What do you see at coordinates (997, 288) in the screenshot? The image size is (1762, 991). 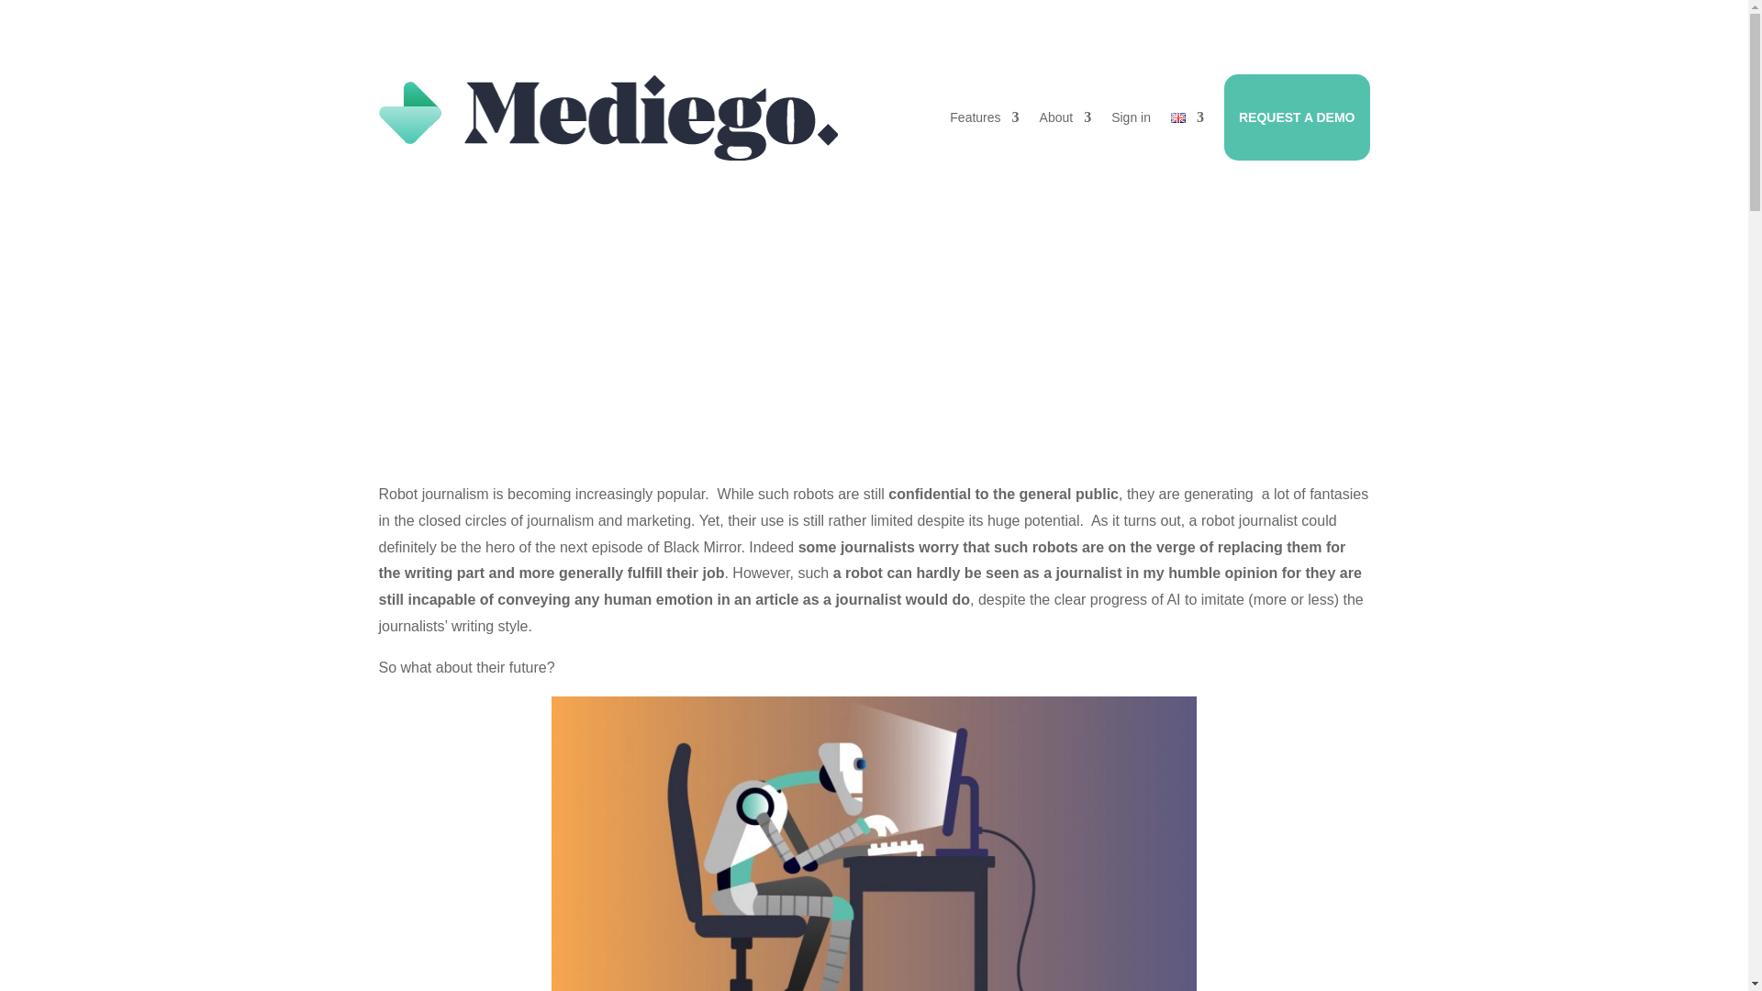 I see `Personalization` at bounding box center [997, 288].